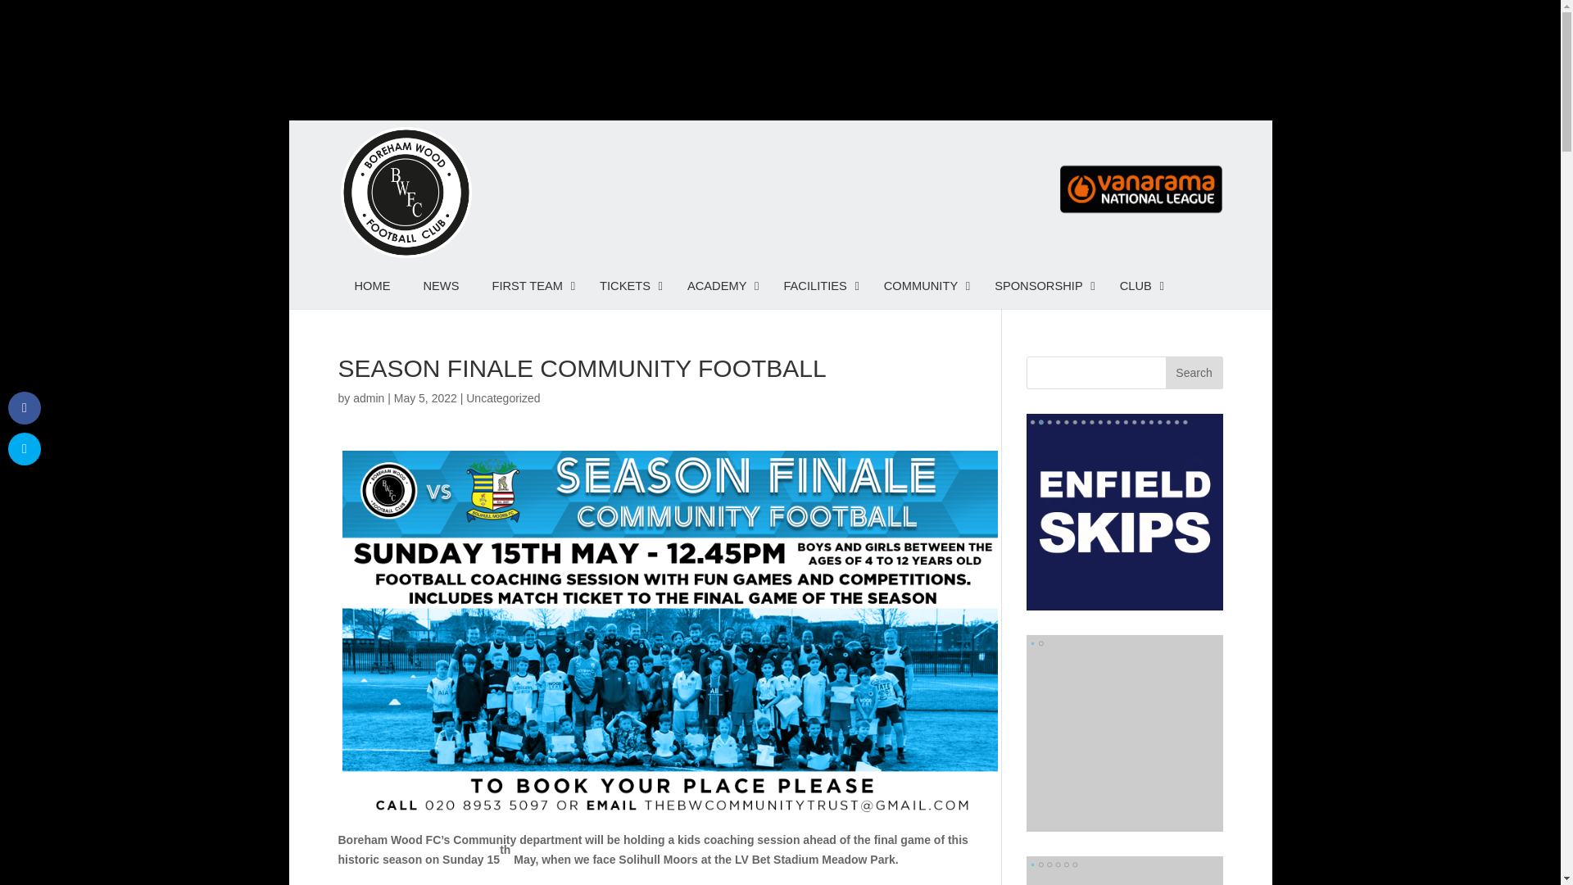 This screenshot has width=1573, height=885. What do you see at coordinates (719, 285) in the screenshot?
I see `ACADEMY` at bounding box center [719, 285].